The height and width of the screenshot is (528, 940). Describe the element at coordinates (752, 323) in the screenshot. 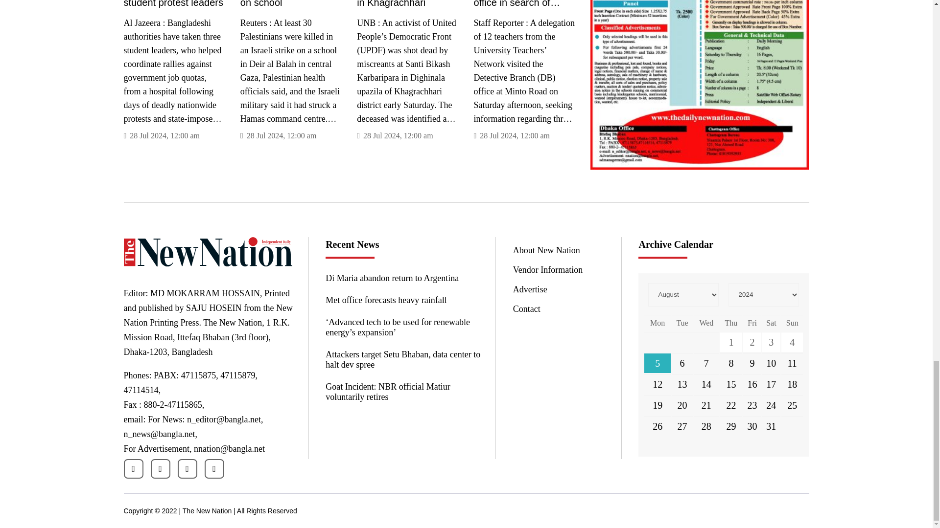

I see `Friday` at that location.